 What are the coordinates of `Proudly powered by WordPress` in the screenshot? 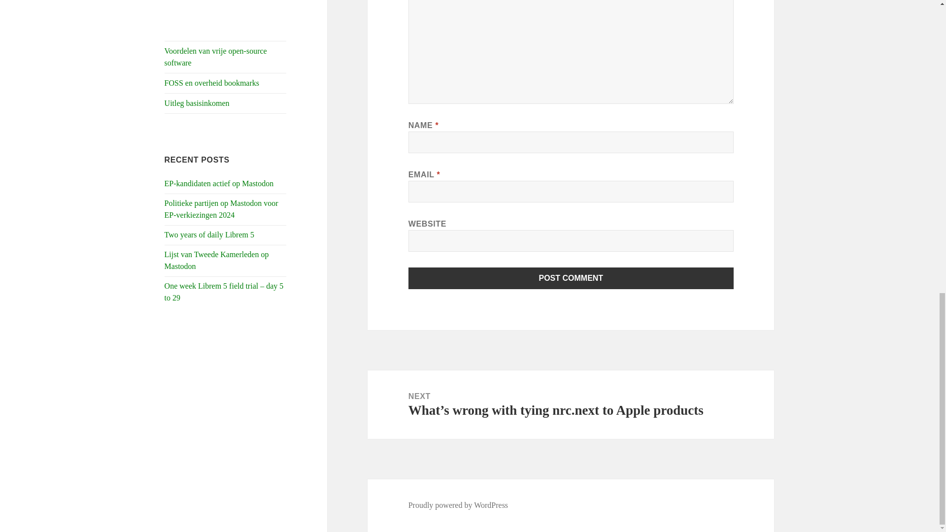 It's located at (458, 505).